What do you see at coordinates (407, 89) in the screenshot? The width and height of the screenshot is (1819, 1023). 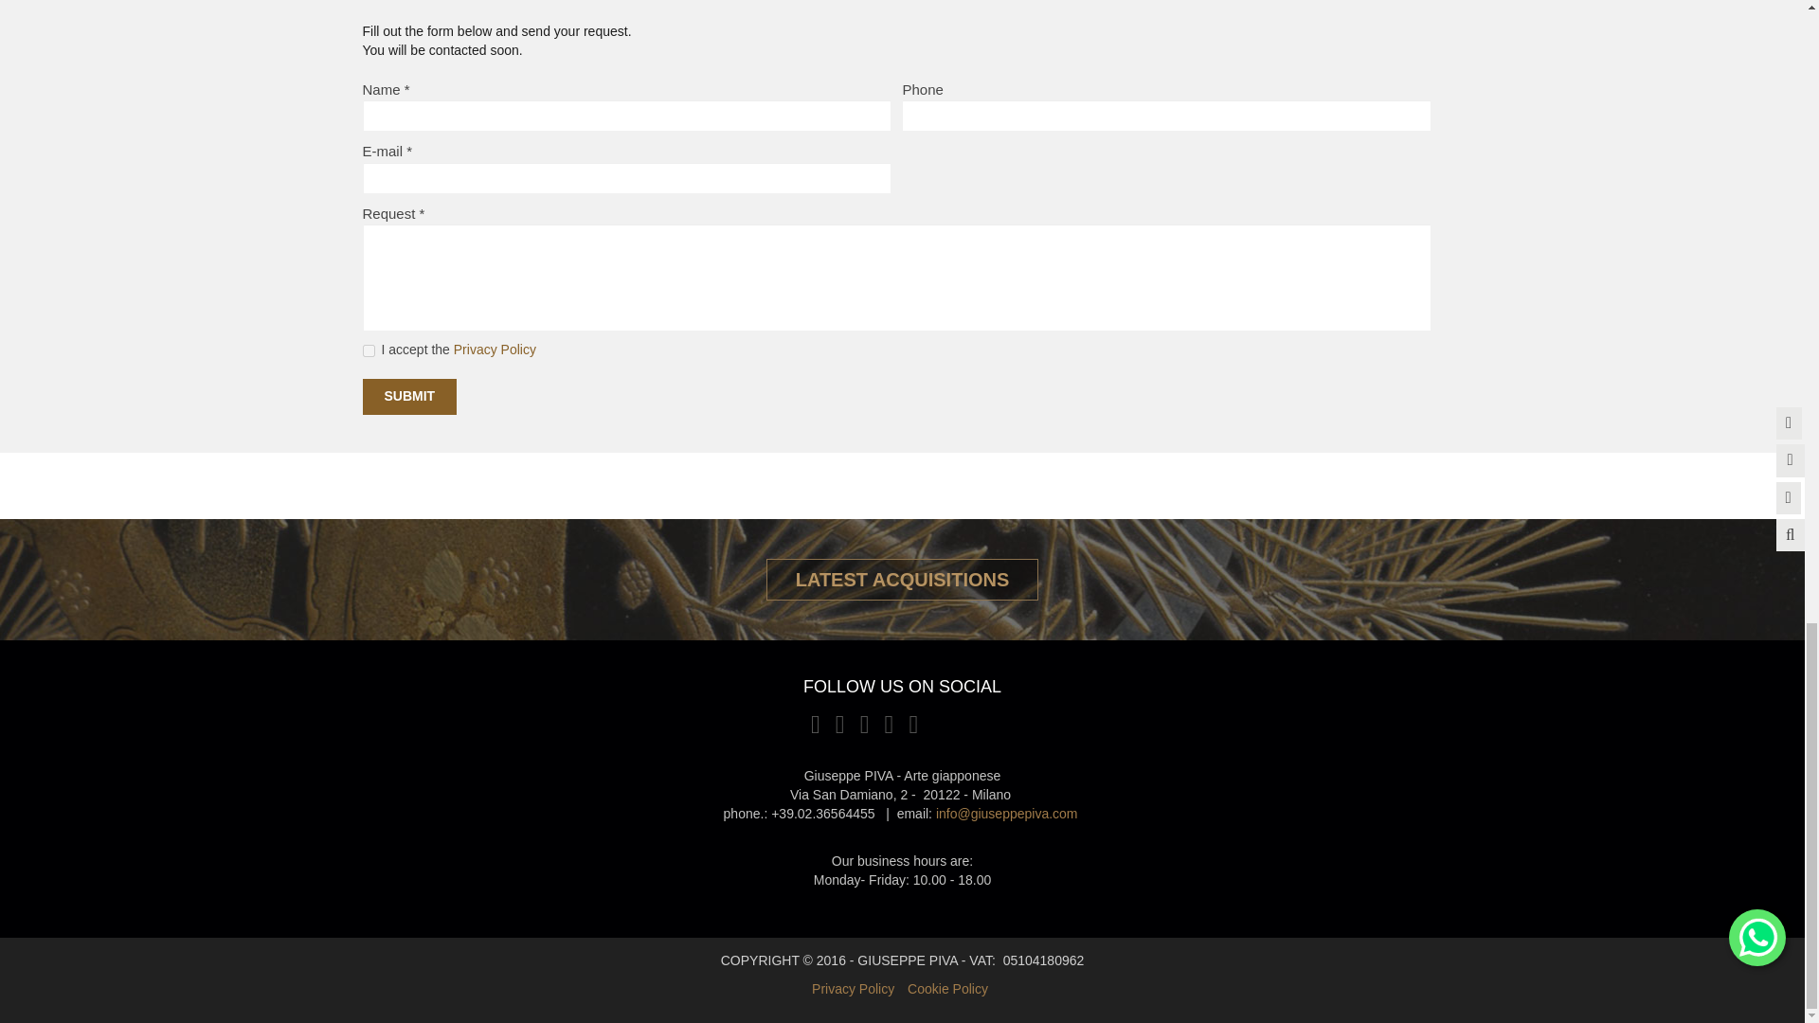 I see `This field is required.` at bounding box center [407, 89].